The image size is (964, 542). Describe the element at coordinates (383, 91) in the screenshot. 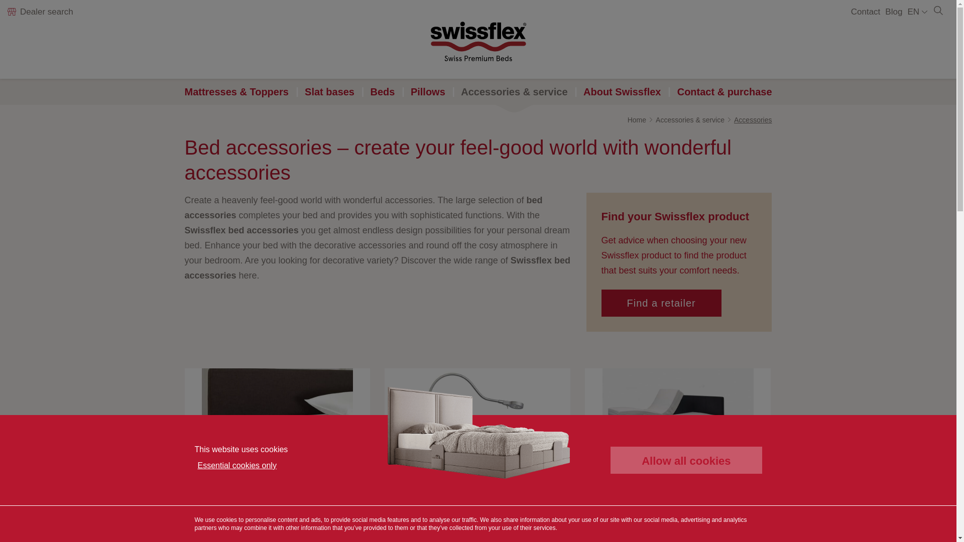

I see `Beds` at that location.